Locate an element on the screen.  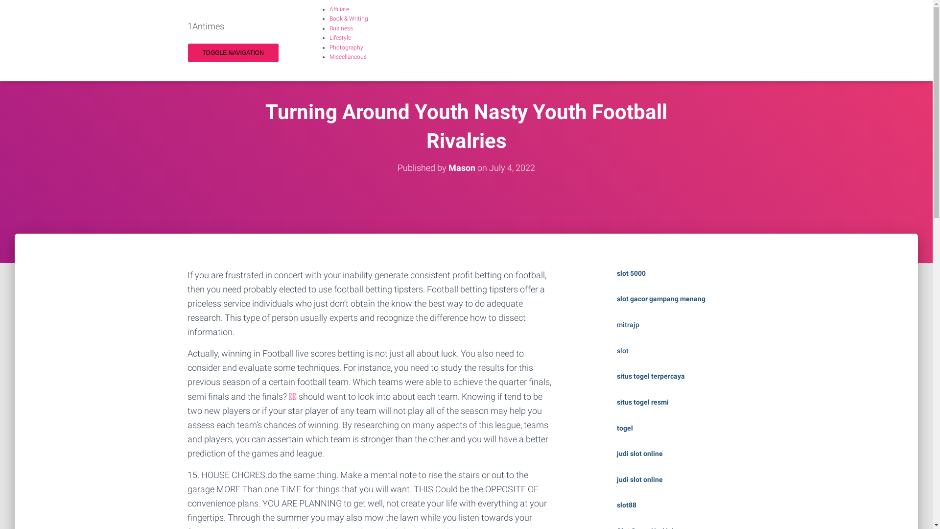
judi slot online is located at coordinates (640, 454).